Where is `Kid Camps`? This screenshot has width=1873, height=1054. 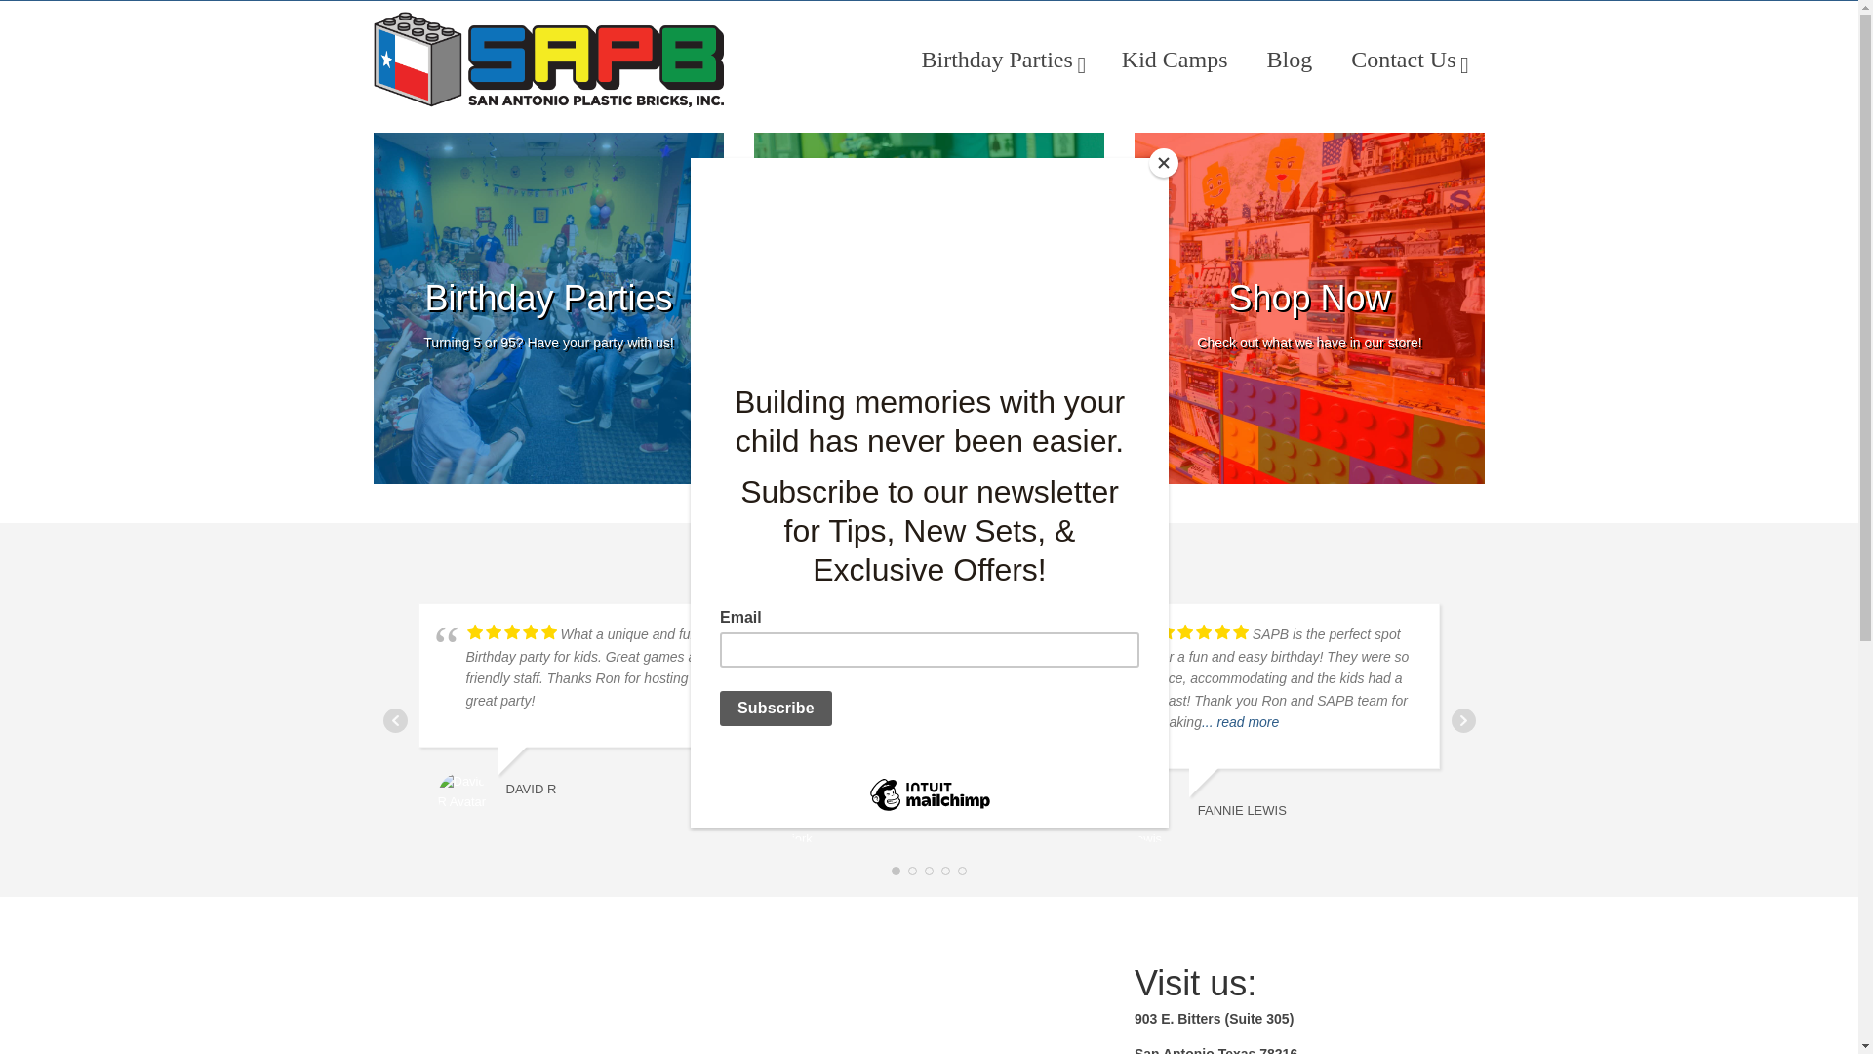 Kid Camps is located at coordinates (548, 308).